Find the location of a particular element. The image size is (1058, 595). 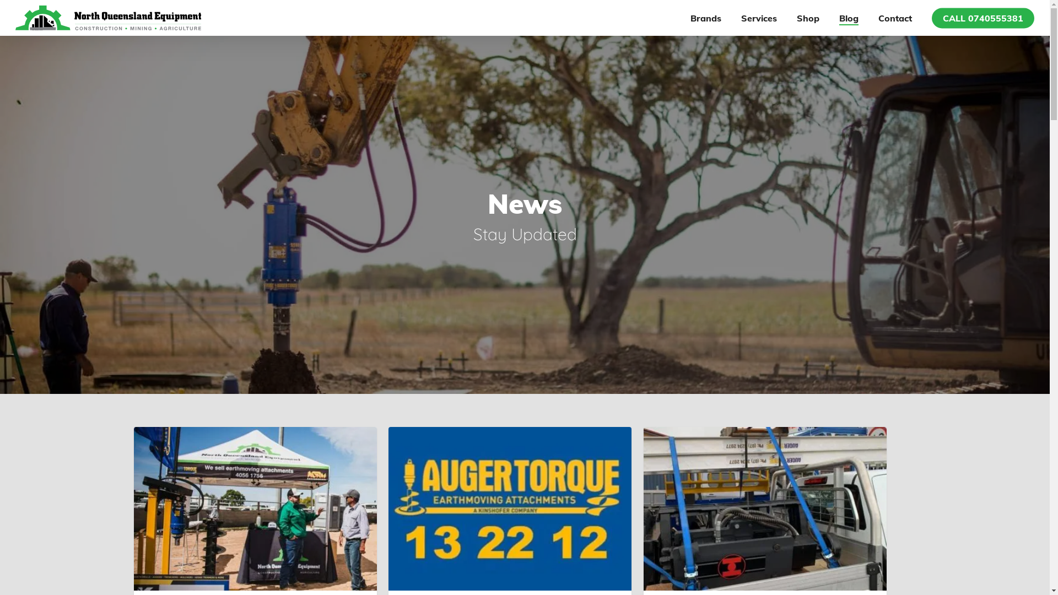

CALL 0740555381 is located at coordinates (983, 18).